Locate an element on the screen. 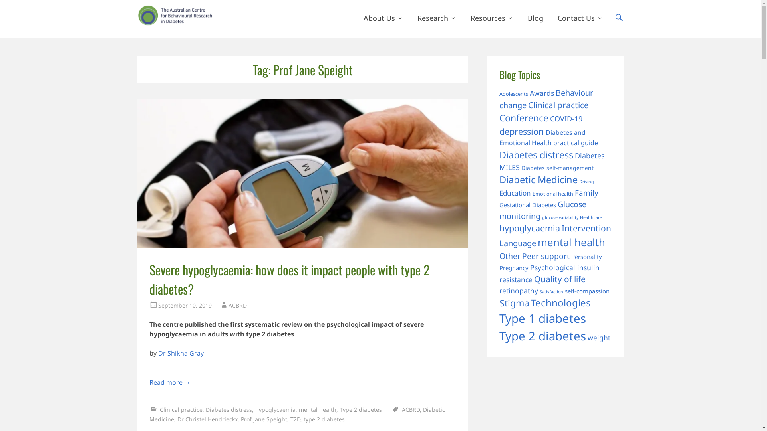  Other is located at coordinates (510, 256).